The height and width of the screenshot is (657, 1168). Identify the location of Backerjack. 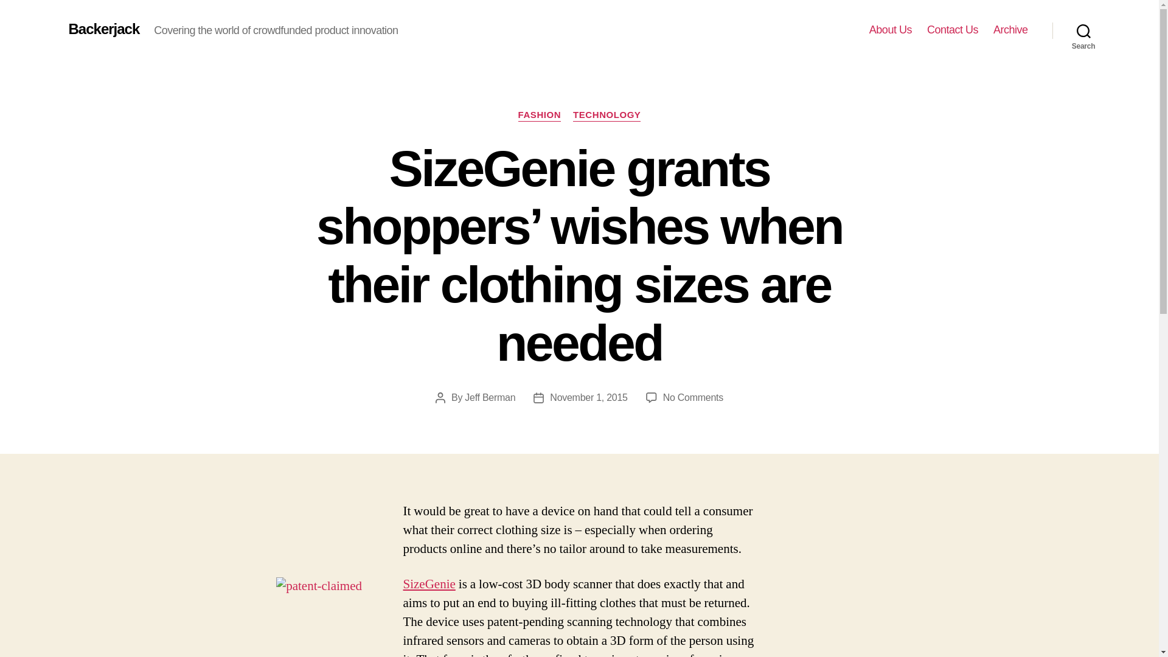
(103, 29).